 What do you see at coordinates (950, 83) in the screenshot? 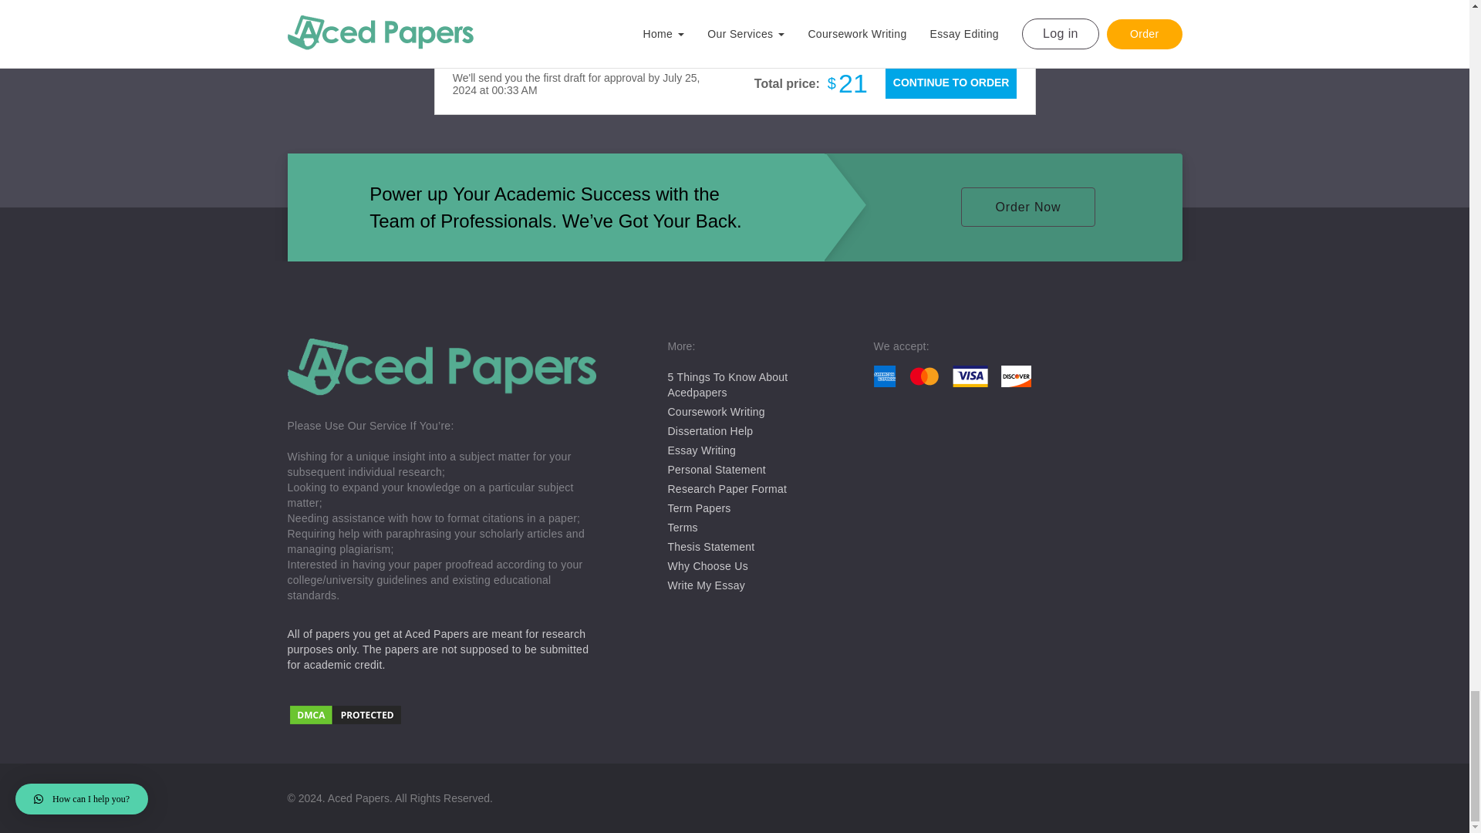
I see `Continue to order` at bounding box center [950, 83].